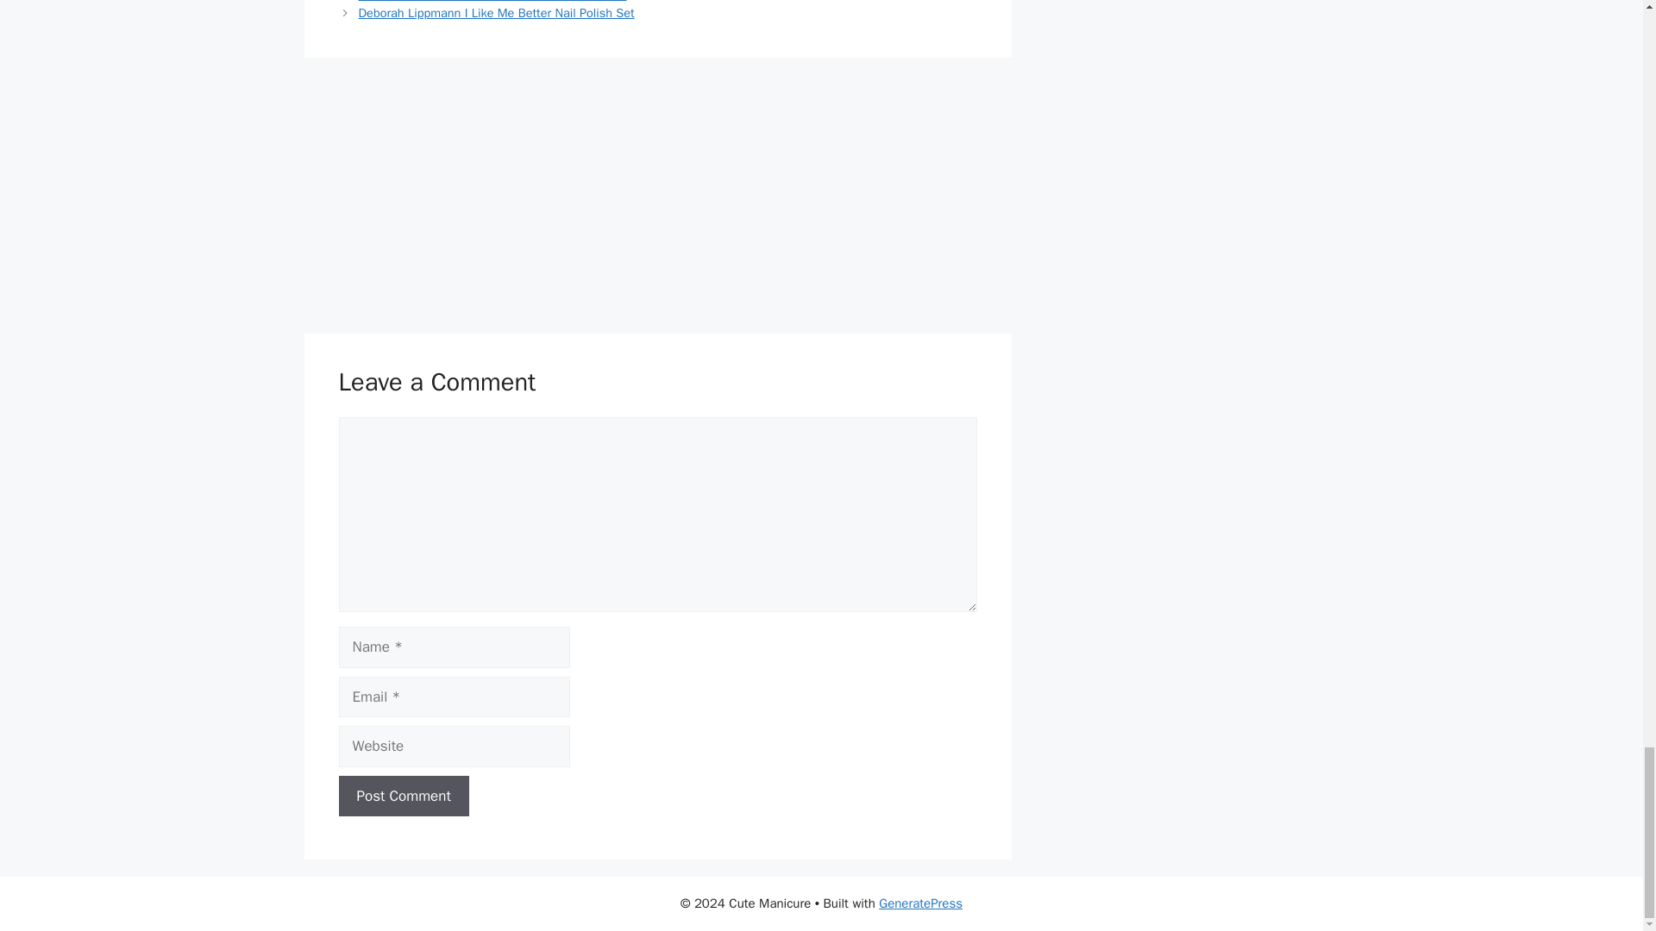 The height and width of the screenshot is (931, 1656). What do you see at coordinates (920, 903) in the screenshot?
I see `GeneratePress` at bounding box center [920, 903].